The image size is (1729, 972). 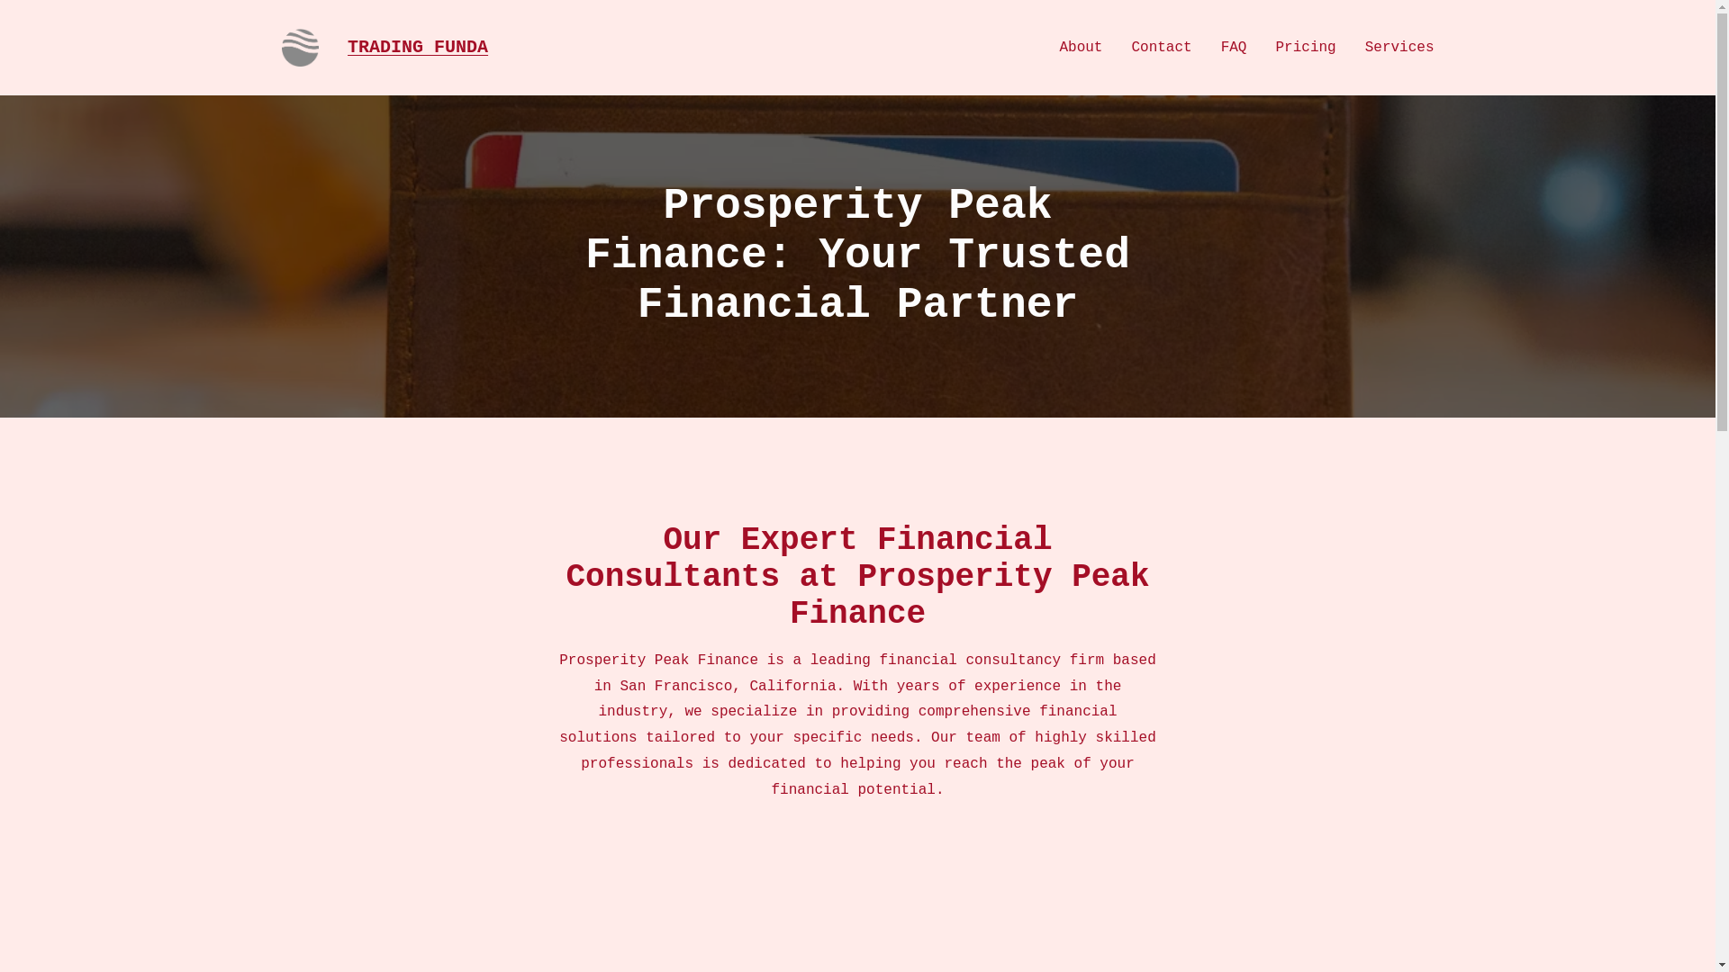 What do you see at coordinates (1234, 48) in the screenshot?
I see `FAQ` at bounding box center [1234, 48].